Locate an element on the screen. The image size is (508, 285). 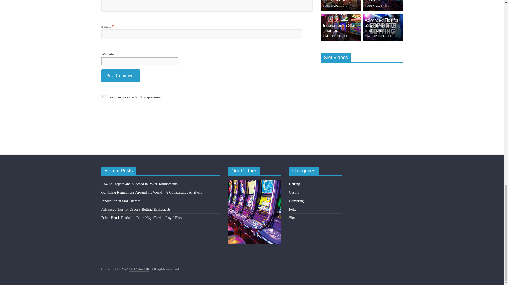
How to Prepare and Succeed in Poker Tournaments is located at coordinates (341, 1).